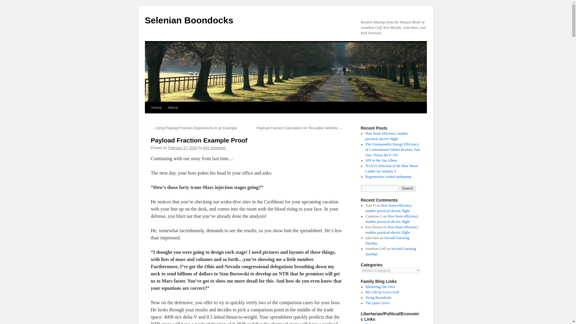  What do you see at coordinates (189, 20) in the screenshot?
I see `Selenian Boondocks` at bounding box center [189, 20].